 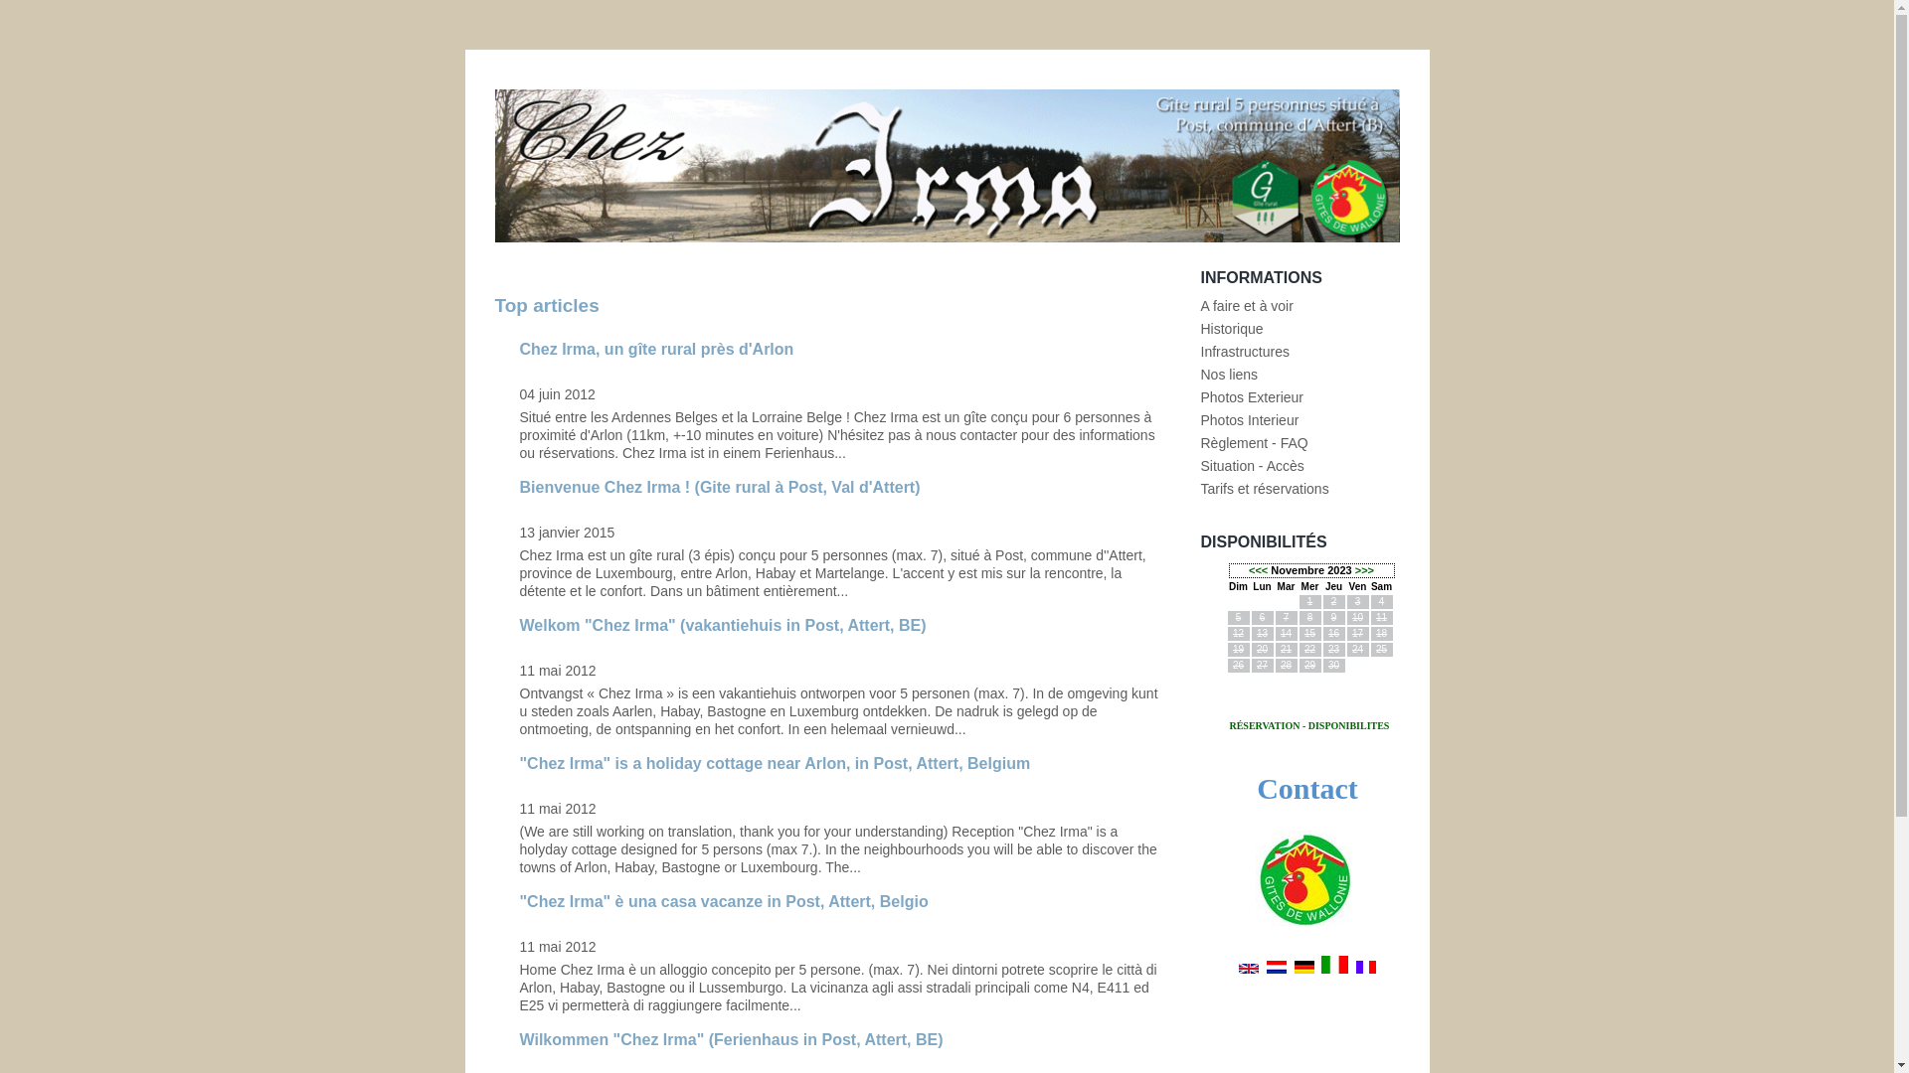 I want to click on Nos liens, so click(x=1230, y=374).